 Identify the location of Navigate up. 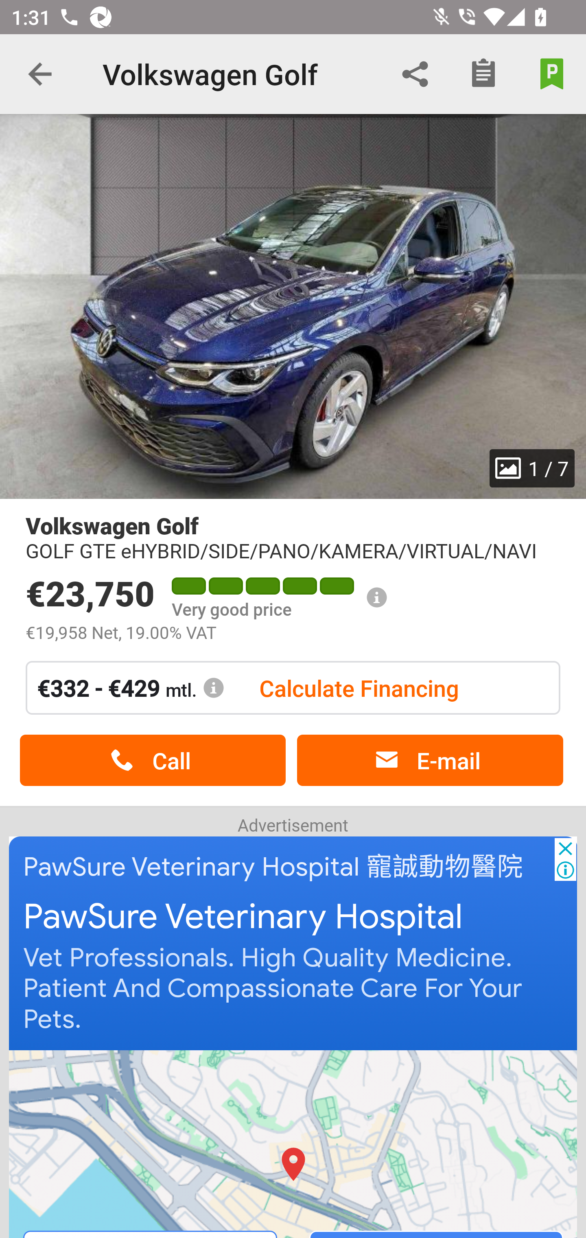
(40, 74).